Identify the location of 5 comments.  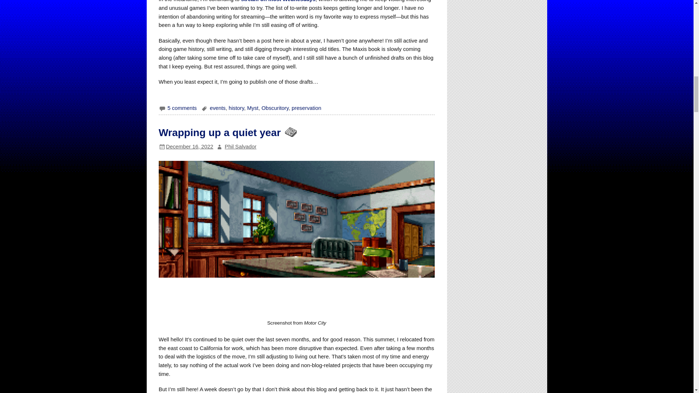
(182, 108).